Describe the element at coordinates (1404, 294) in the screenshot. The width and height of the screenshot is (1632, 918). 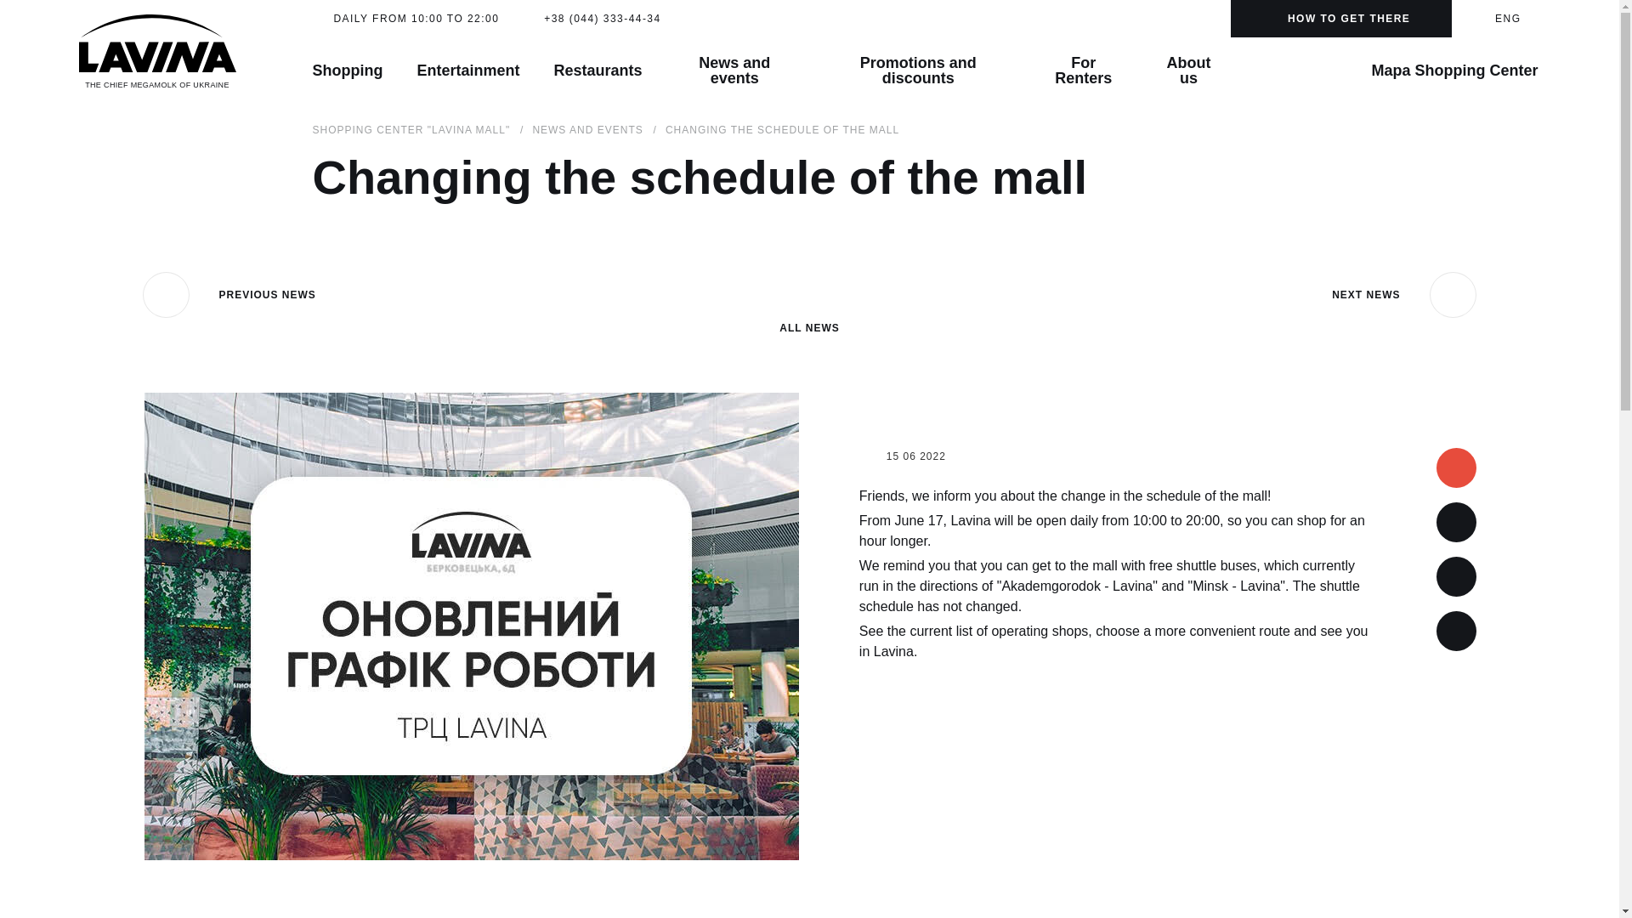
I see `NEXT NEWS` at that location.